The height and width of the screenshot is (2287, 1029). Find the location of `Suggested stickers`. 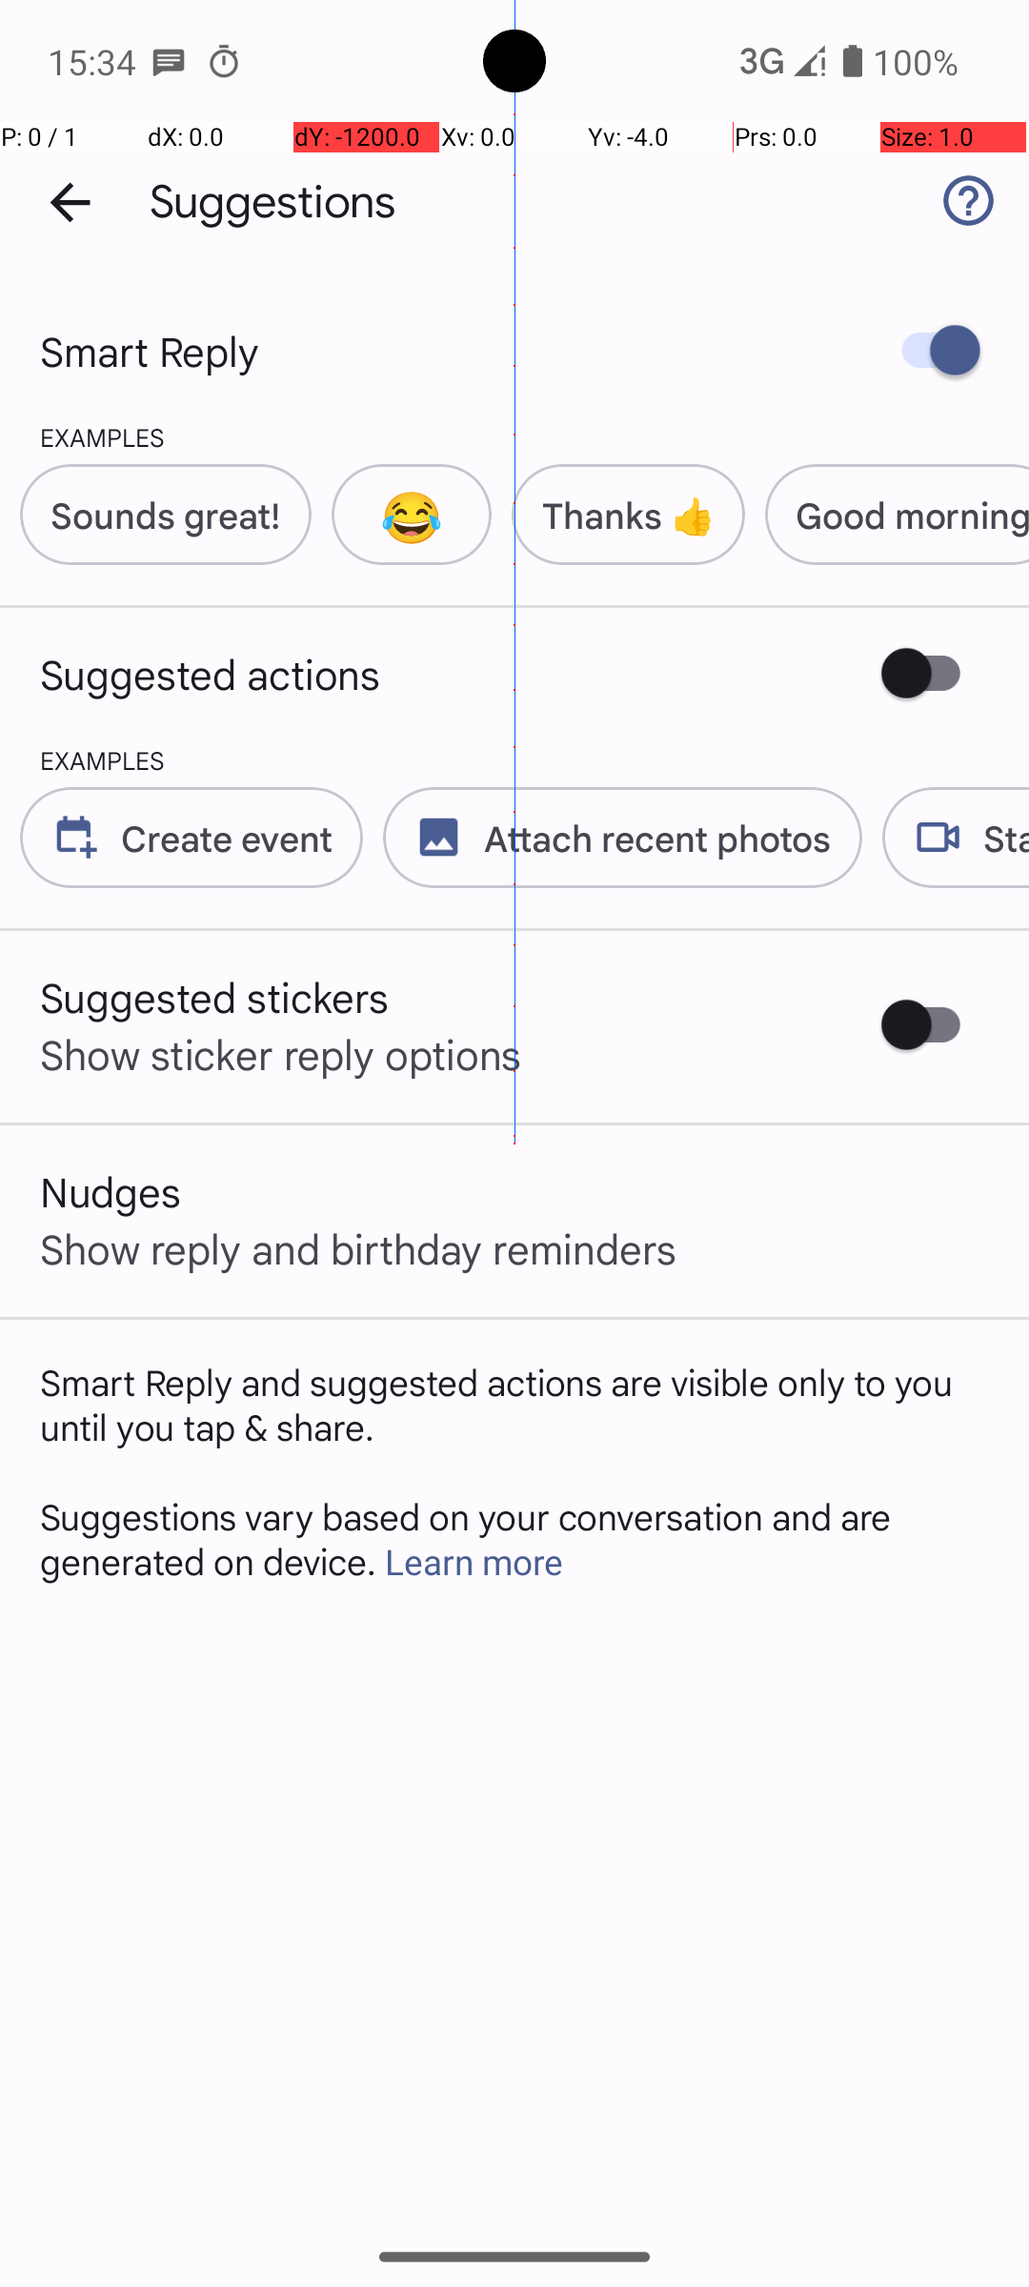

Suggested stickers is located at coordinates (215, 997).